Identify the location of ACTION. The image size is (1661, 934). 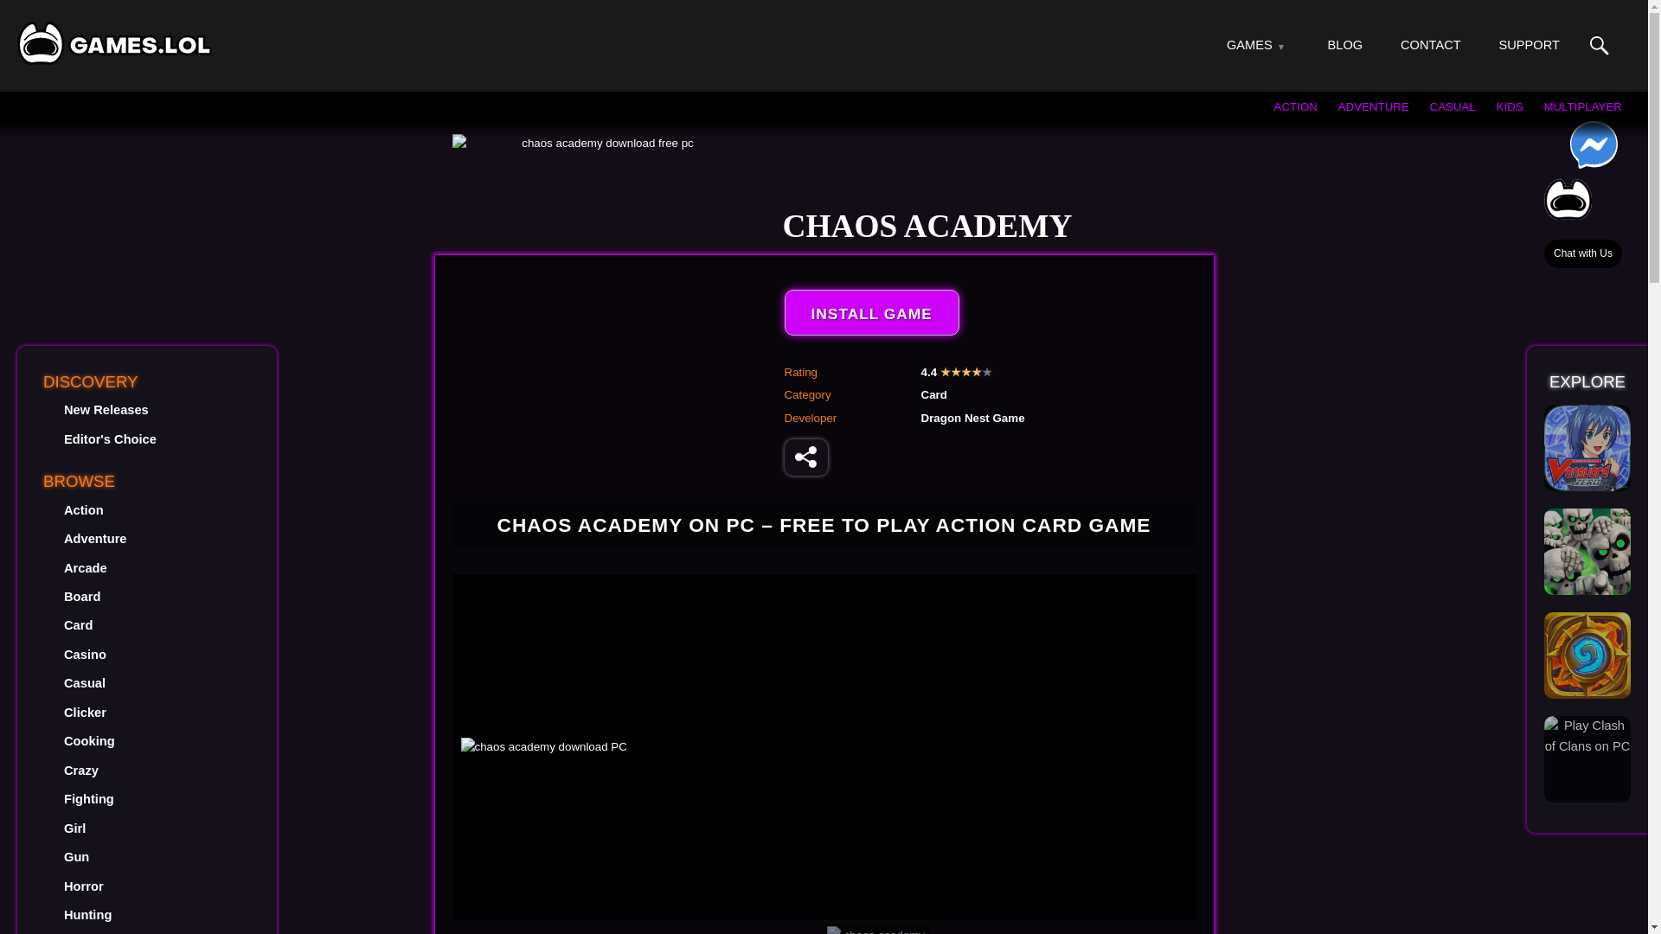
(1295, 106).